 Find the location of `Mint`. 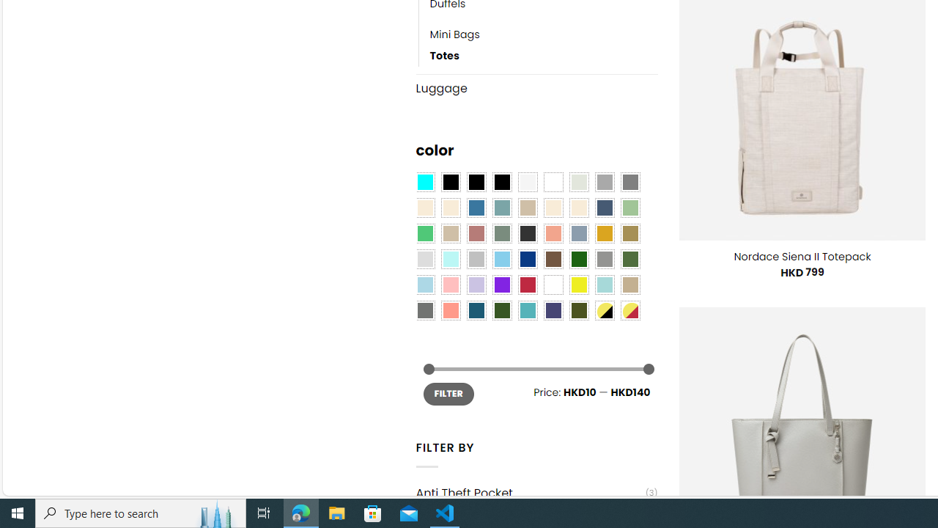

Mint is located at coordinates (450, 260).